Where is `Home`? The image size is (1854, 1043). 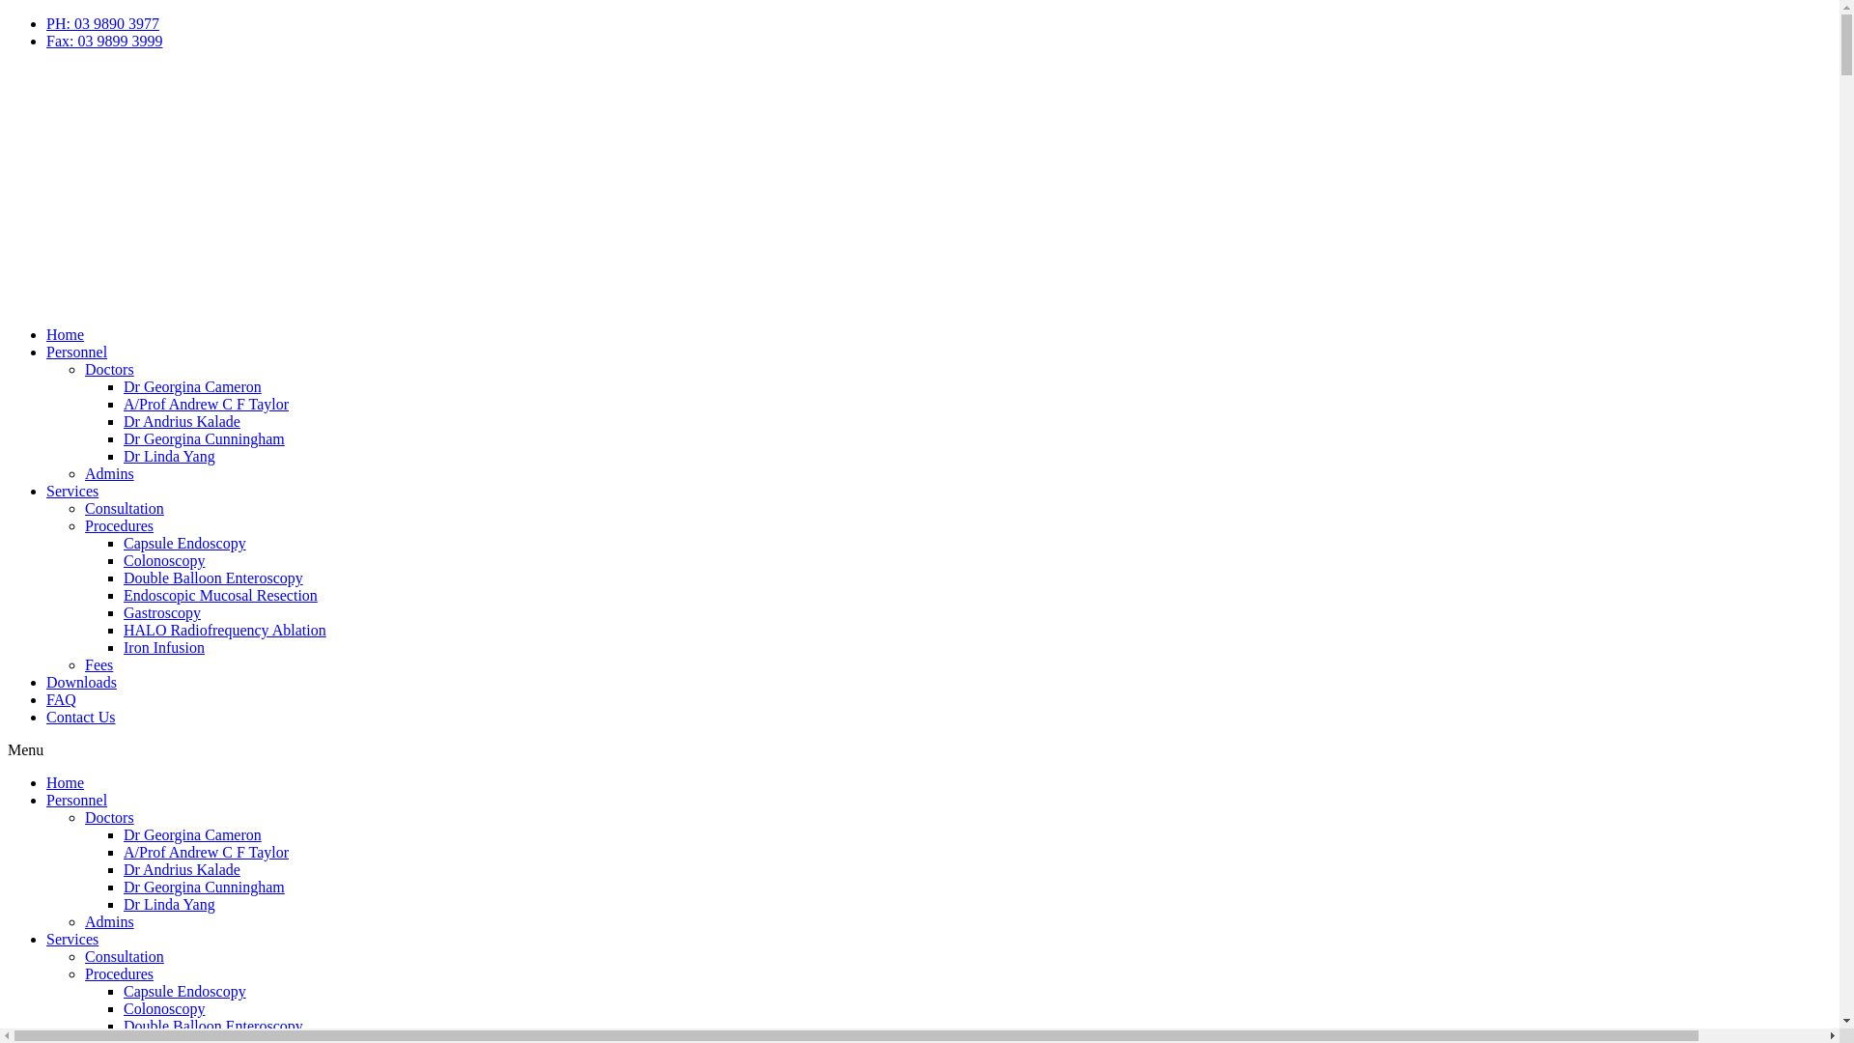
Home is located at coordinates (66, 782).